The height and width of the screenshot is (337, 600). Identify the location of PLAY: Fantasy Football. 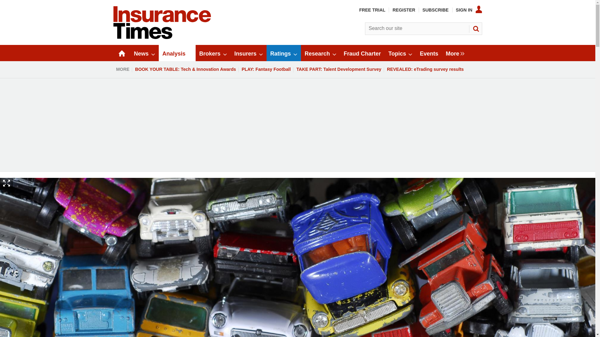
(266, 69).